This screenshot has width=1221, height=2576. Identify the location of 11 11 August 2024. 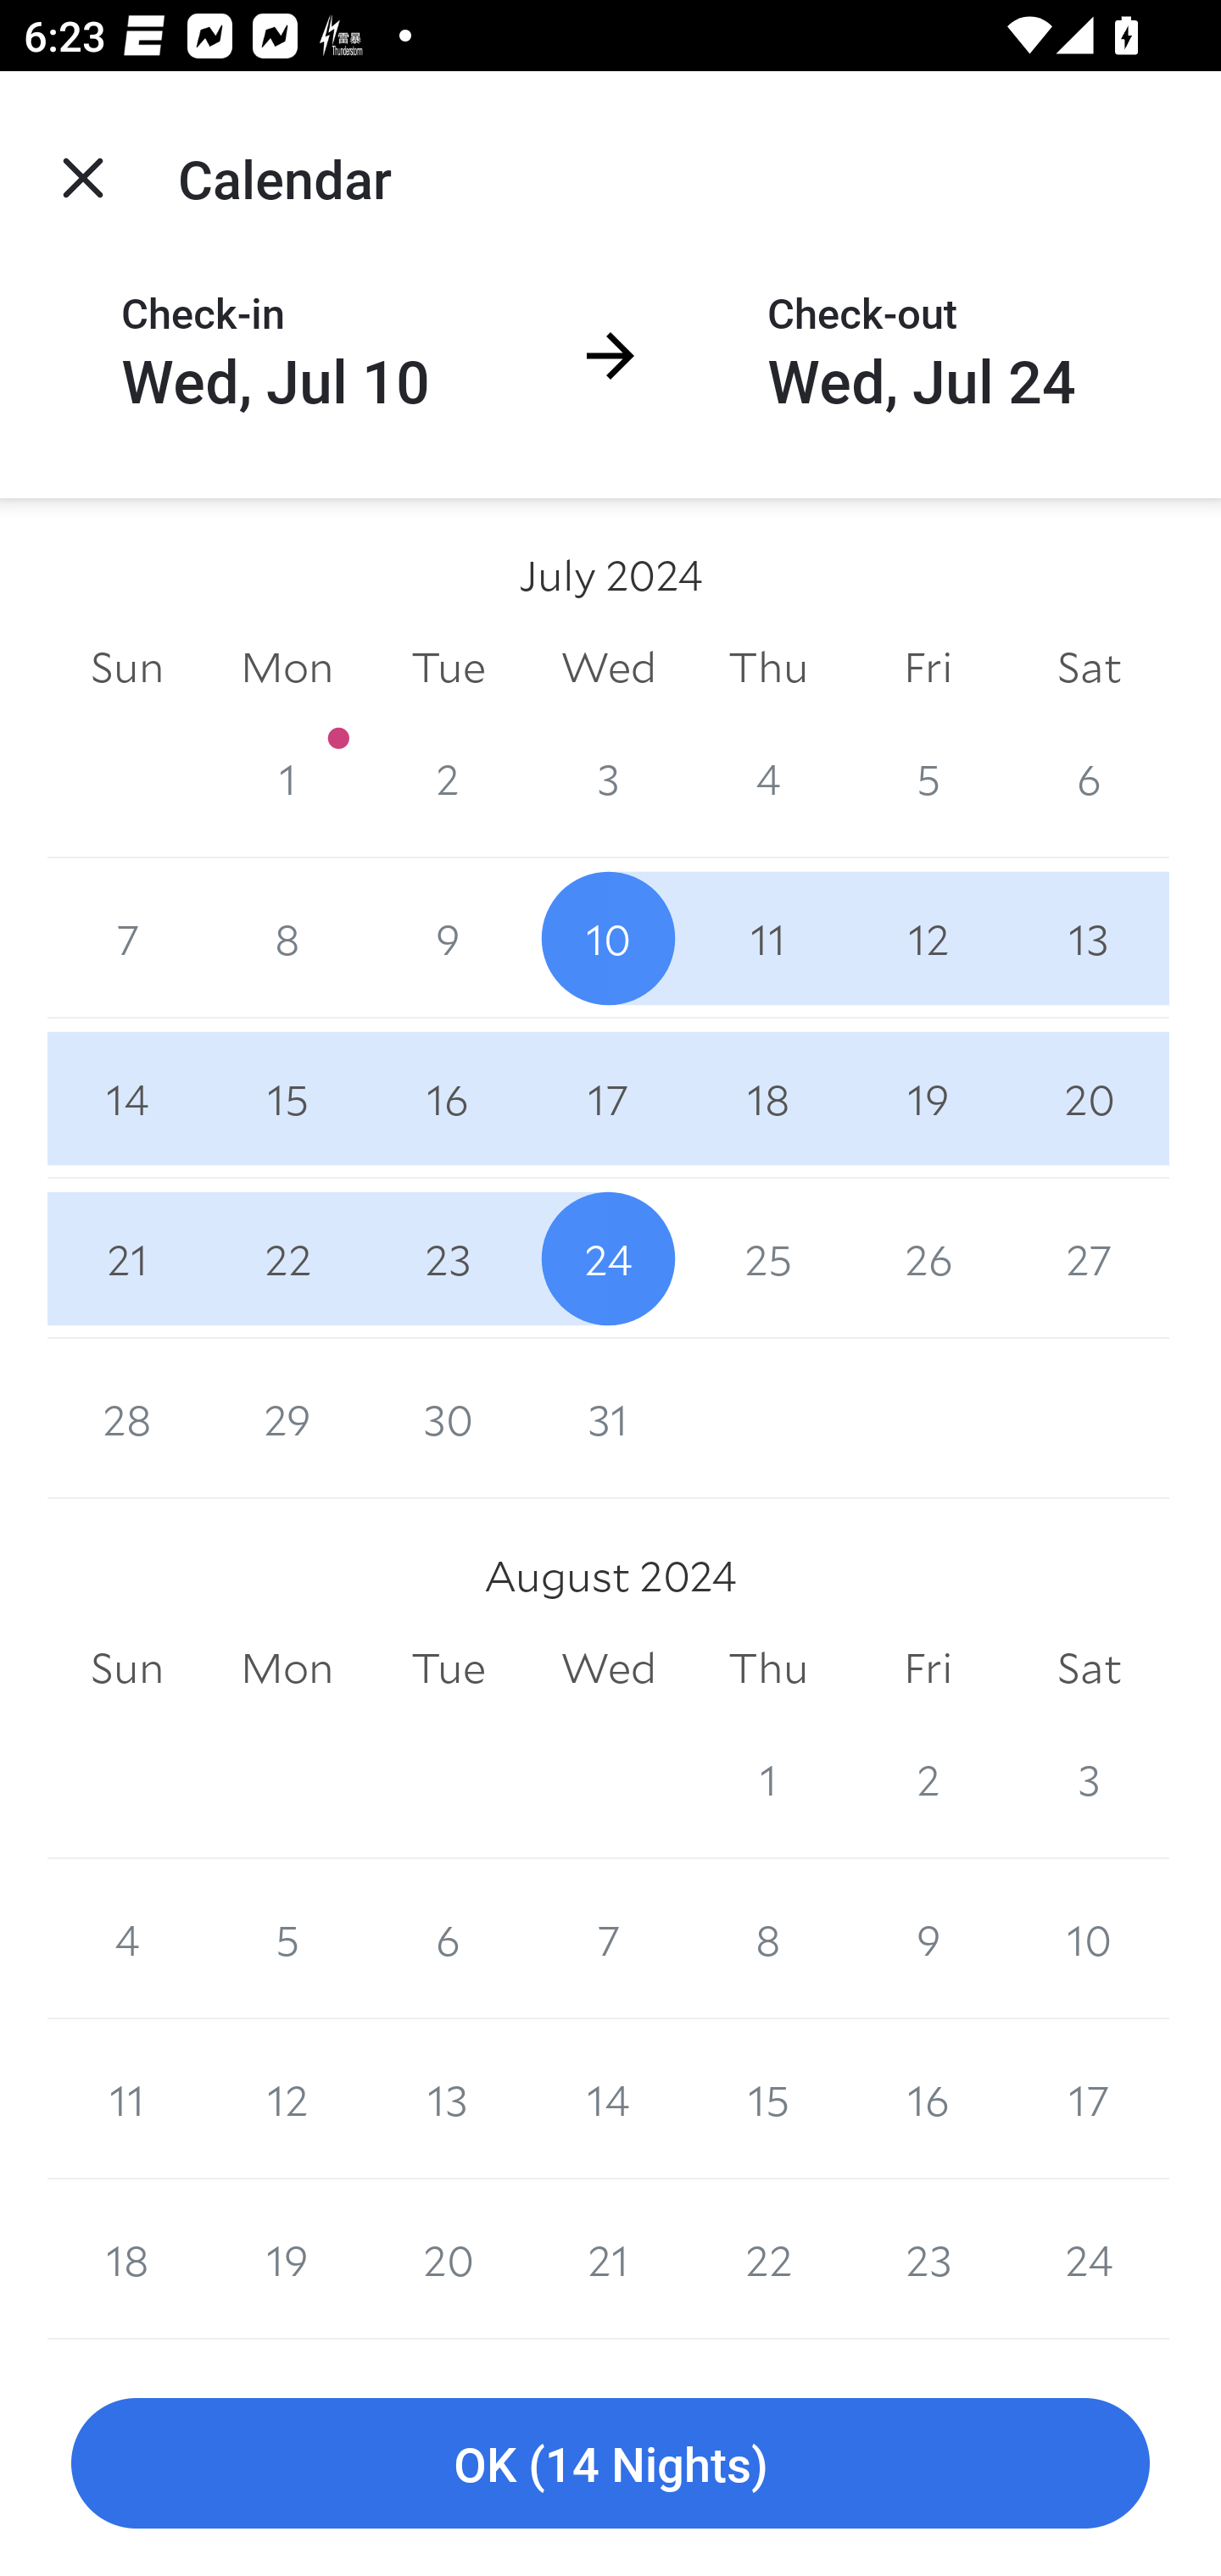
(127, 2099).